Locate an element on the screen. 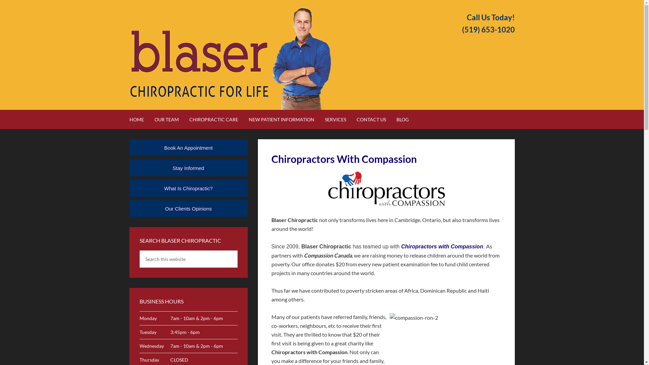 The height and width of the screenshot is (365, 649). Chiropractors with Compassion website is located at coordinates (386, 188).